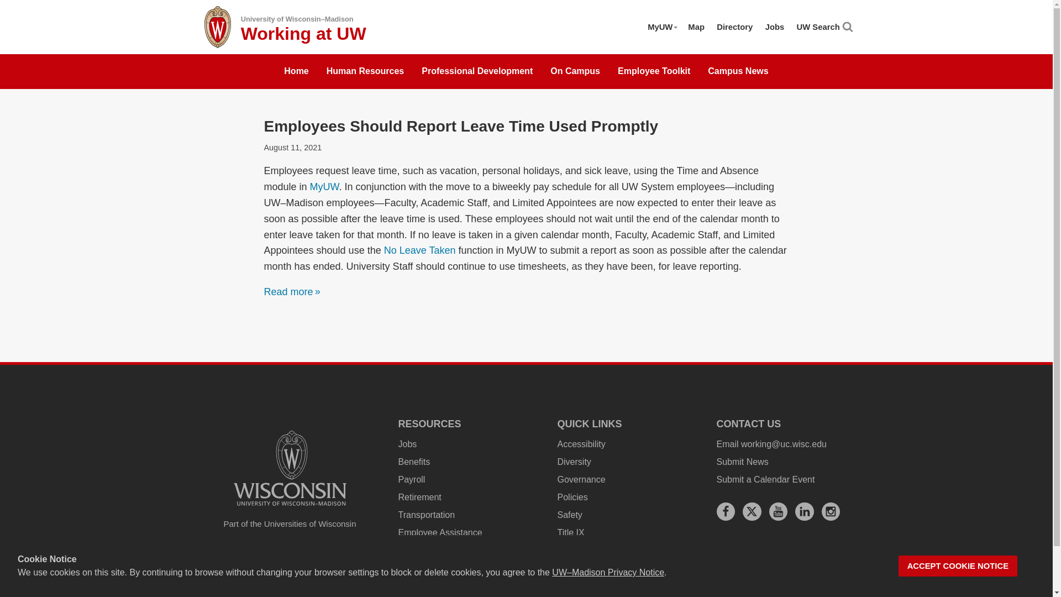 This screenshot has width=1061, height=597. Describe the element at coordinates (413, 462) in the screenshot. I see `Benefits` at that location.